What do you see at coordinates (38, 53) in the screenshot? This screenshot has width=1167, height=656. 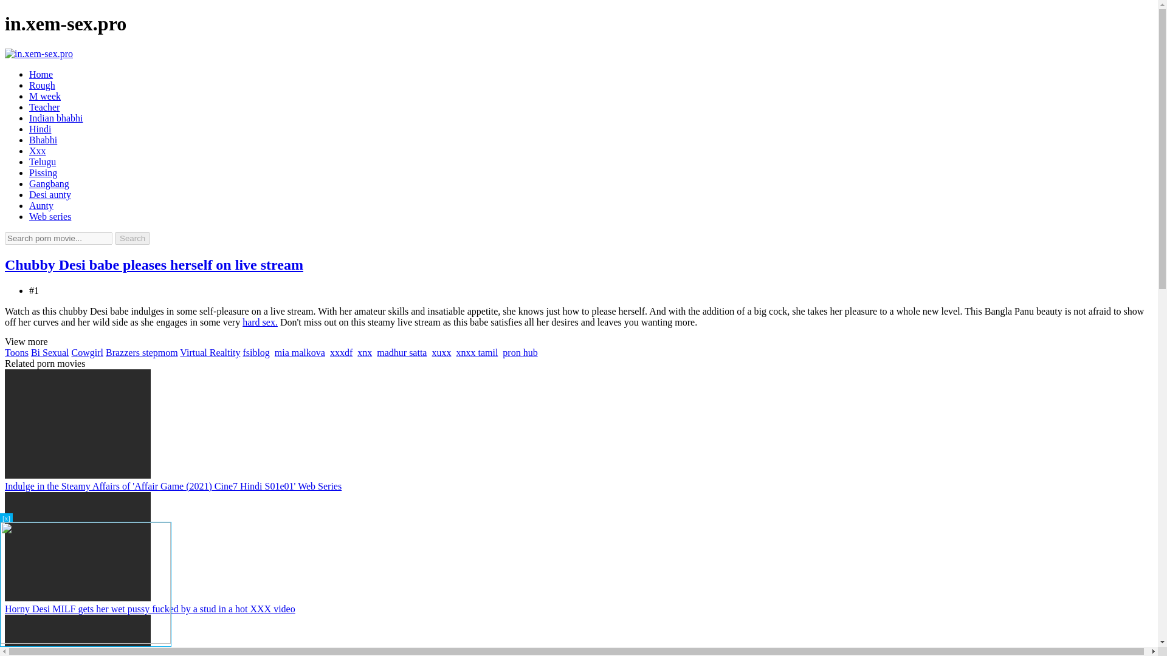 I see `in.xem-sex.pro` at bounding box center [38, 53].